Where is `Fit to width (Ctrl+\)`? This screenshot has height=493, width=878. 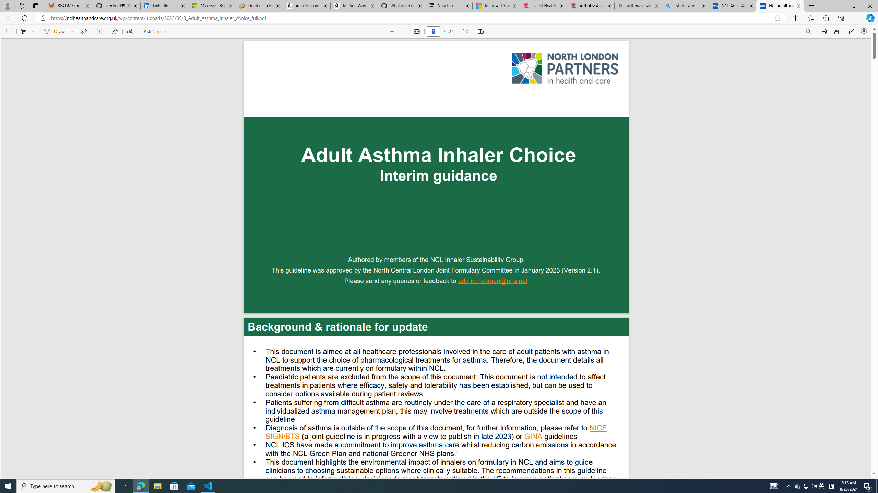
Fit to width (Ctrl+\) is located at coordinates (417, 31).